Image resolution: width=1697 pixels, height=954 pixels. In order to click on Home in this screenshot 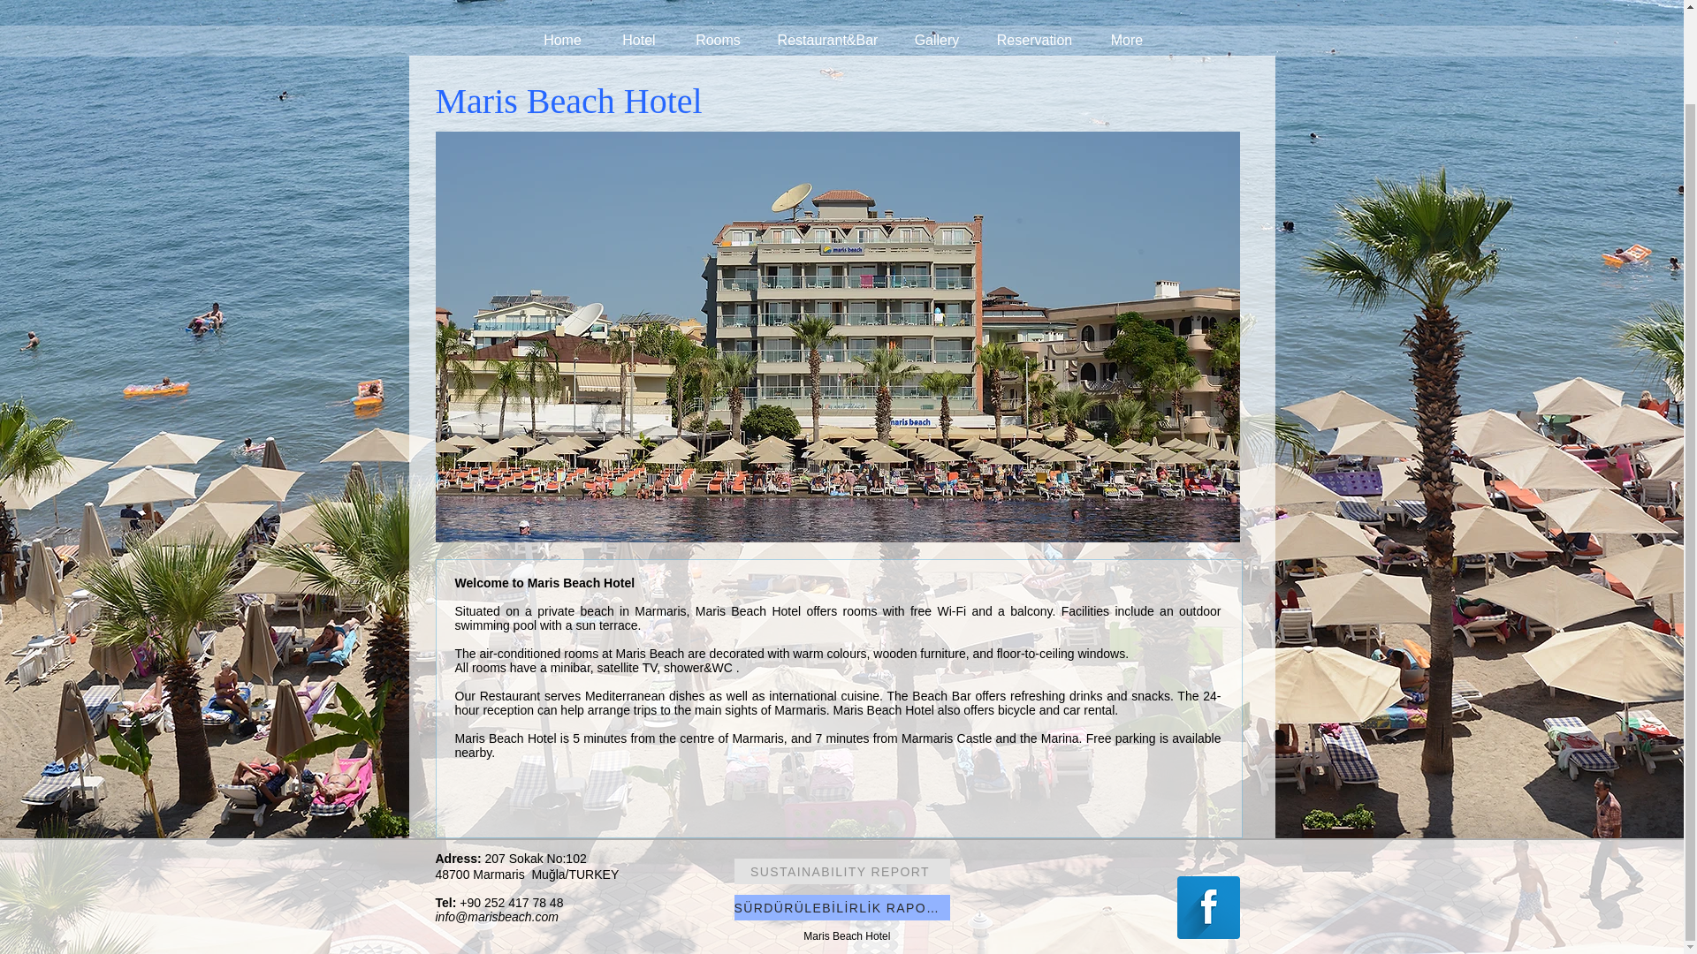, I will do `click(561, 41)`.